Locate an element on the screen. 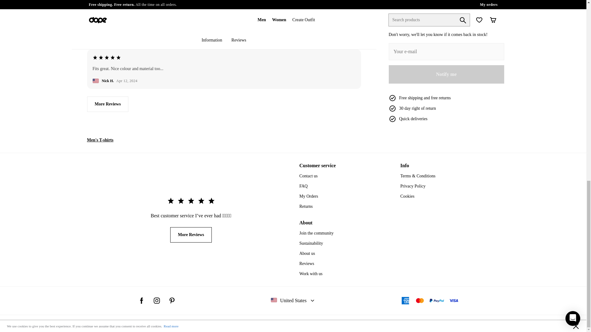  5 stars is located at coordinates (106, 13).